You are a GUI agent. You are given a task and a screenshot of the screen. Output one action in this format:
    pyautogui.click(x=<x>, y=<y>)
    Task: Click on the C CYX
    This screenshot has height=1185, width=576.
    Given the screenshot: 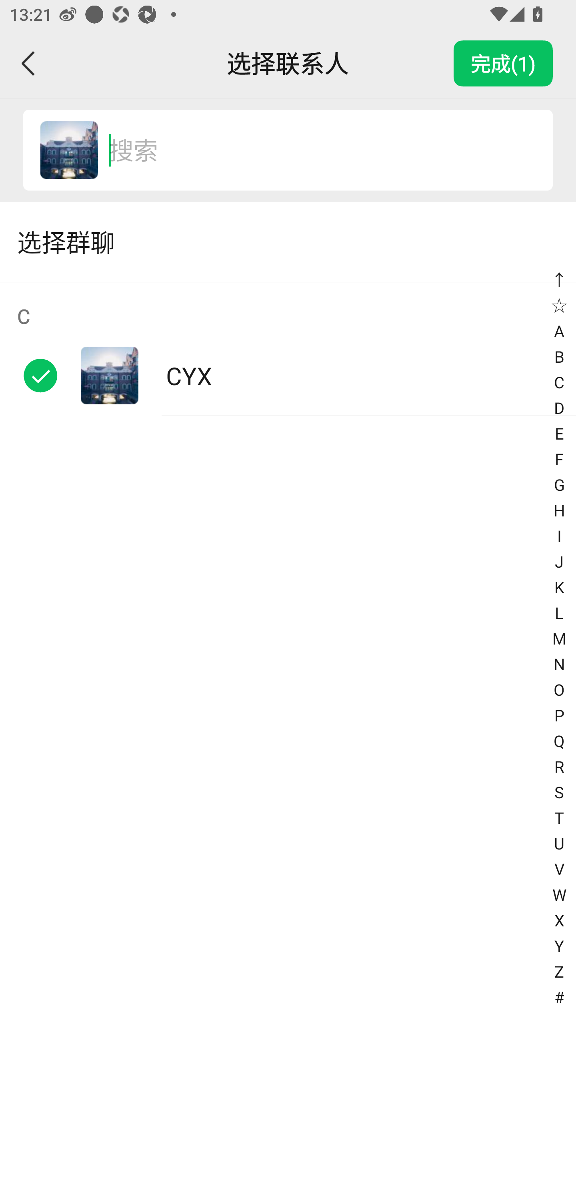 What is the action you would take?
    pyautogui.click(x=288, y=349)
    